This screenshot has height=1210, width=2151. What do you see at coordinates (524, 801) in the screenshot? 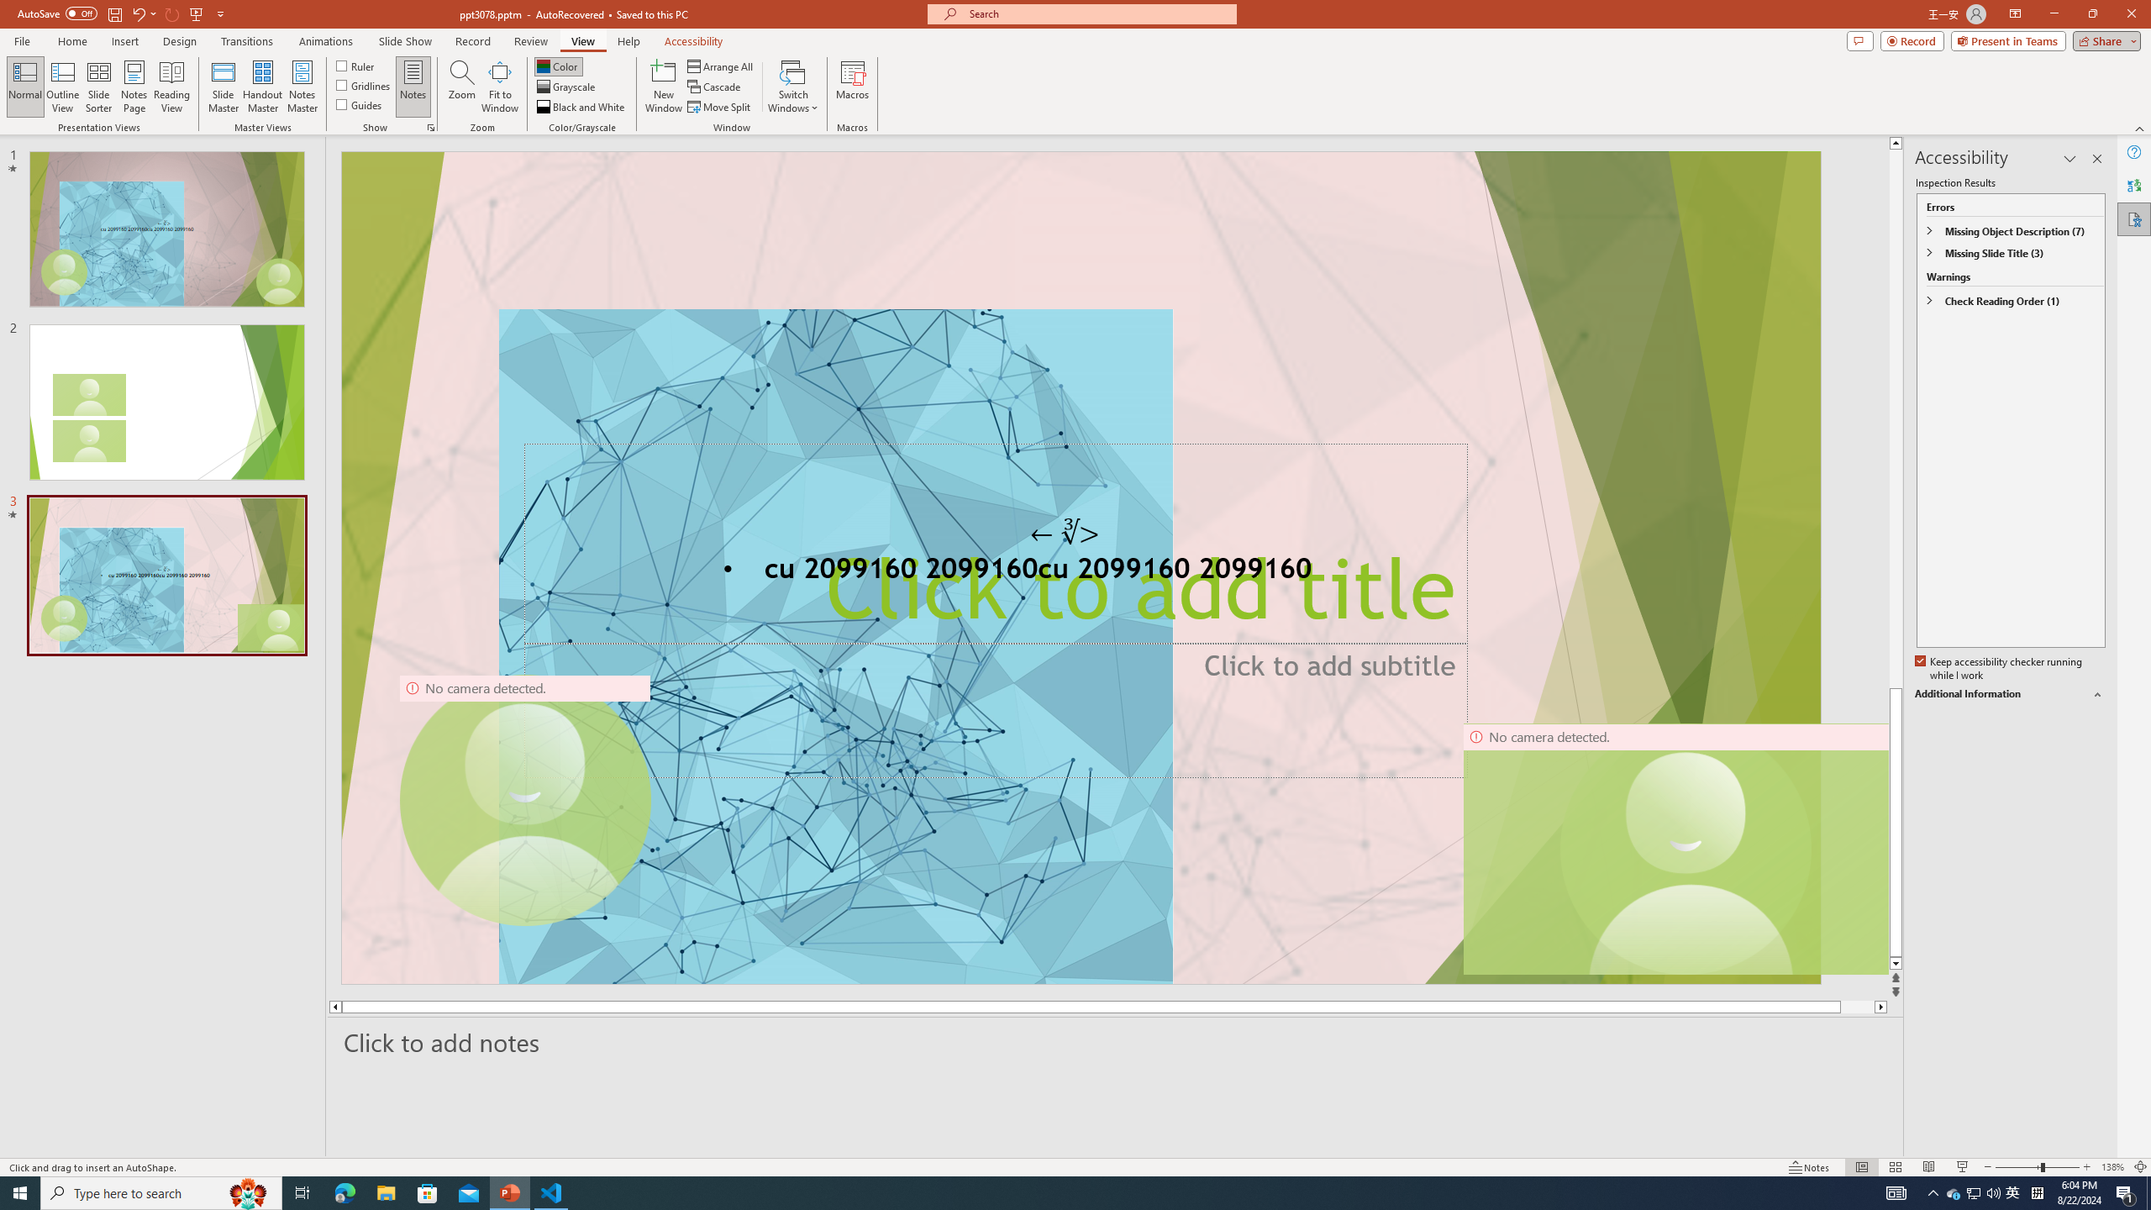
I see `Camera 9, No camera detected.` at bounding box center [524, 801].